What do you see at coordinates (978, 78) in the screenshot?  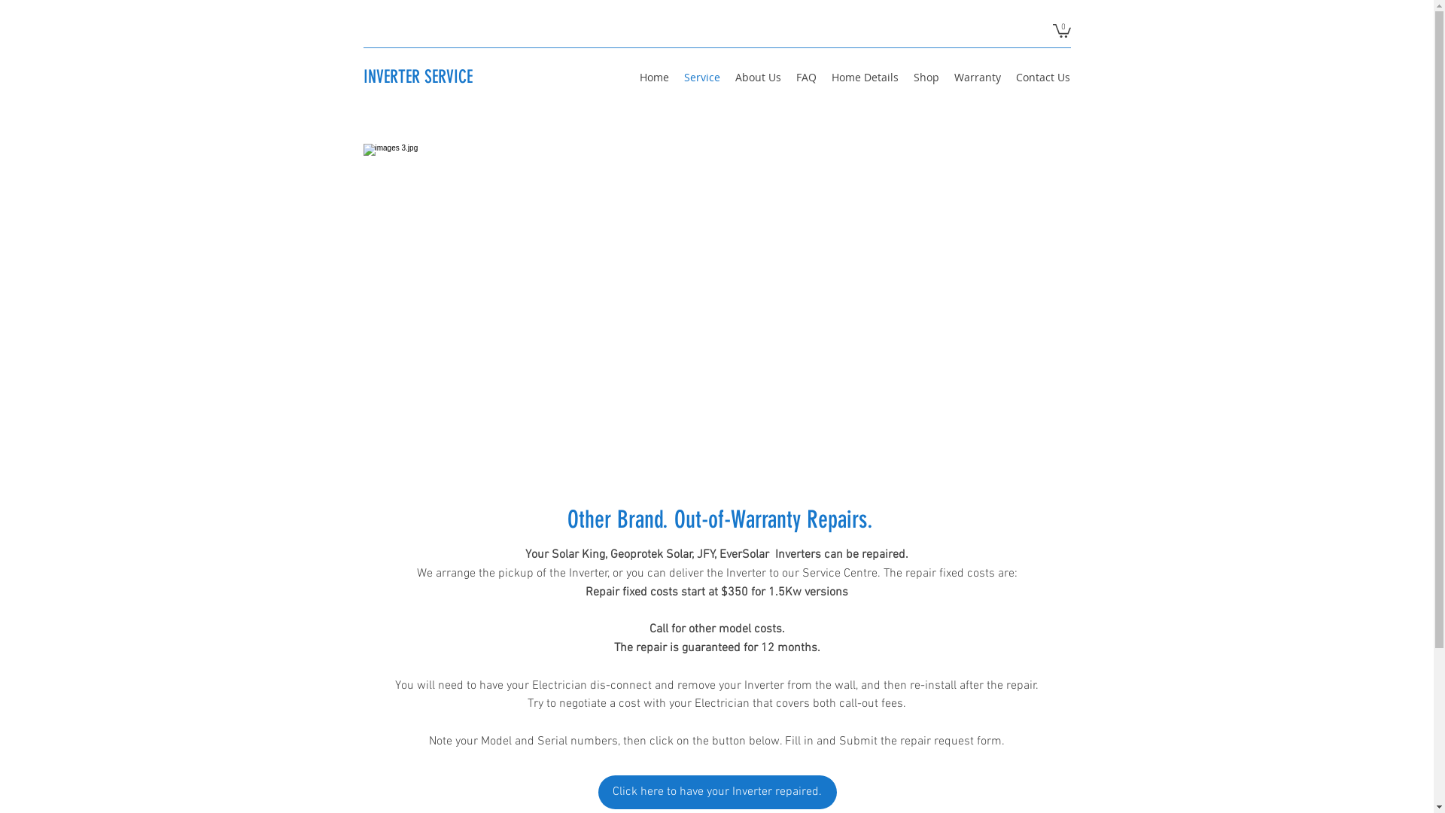 I see `Warranty` at bounding box center [978, 78].